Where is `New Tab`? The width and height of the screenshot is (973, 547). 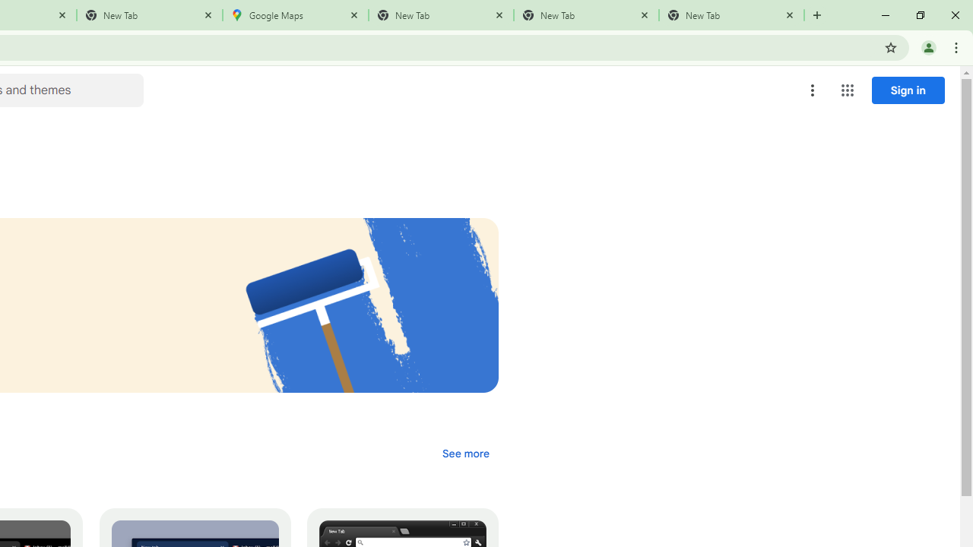 New Tab is located at coordinates (150, 15).